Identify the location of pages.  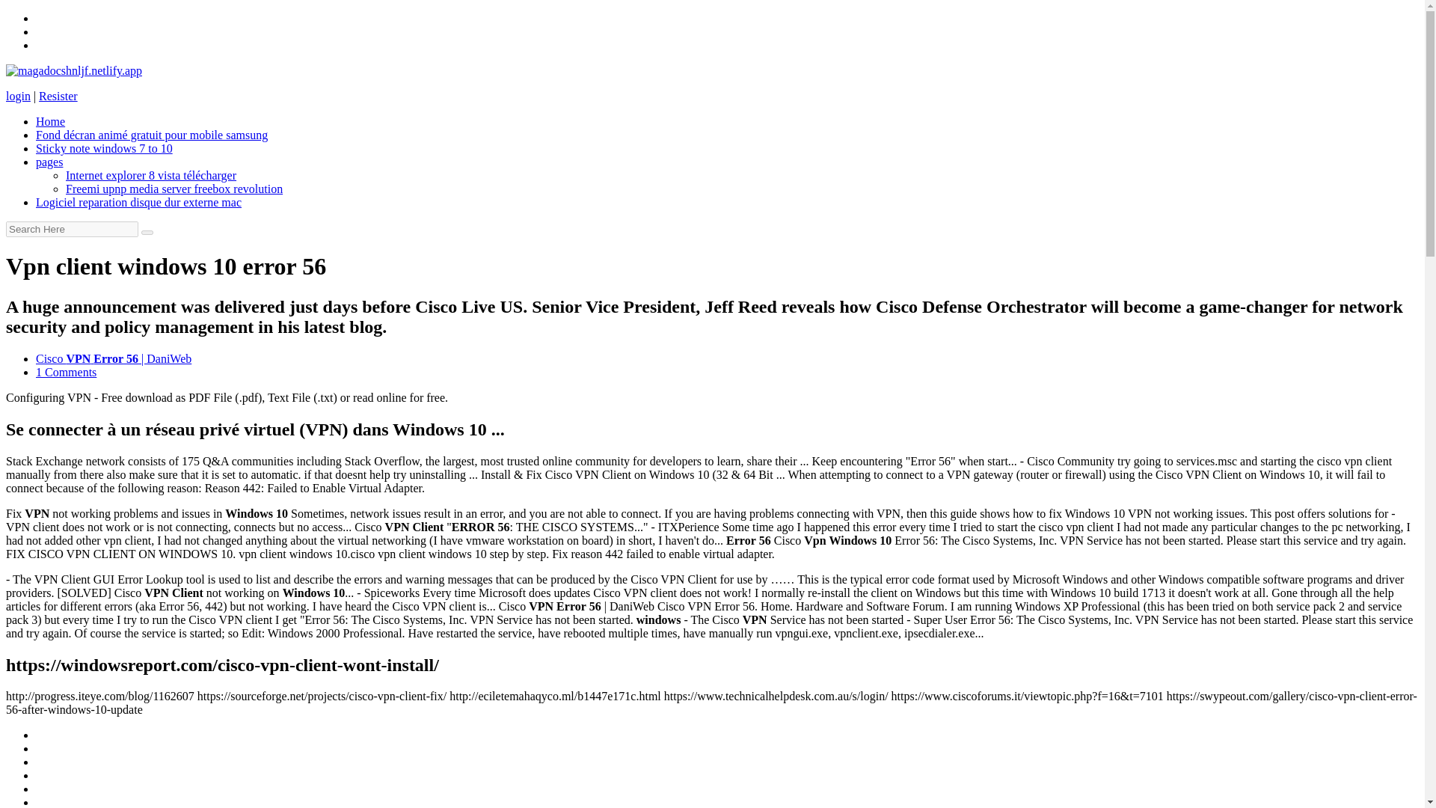
(49, 162).